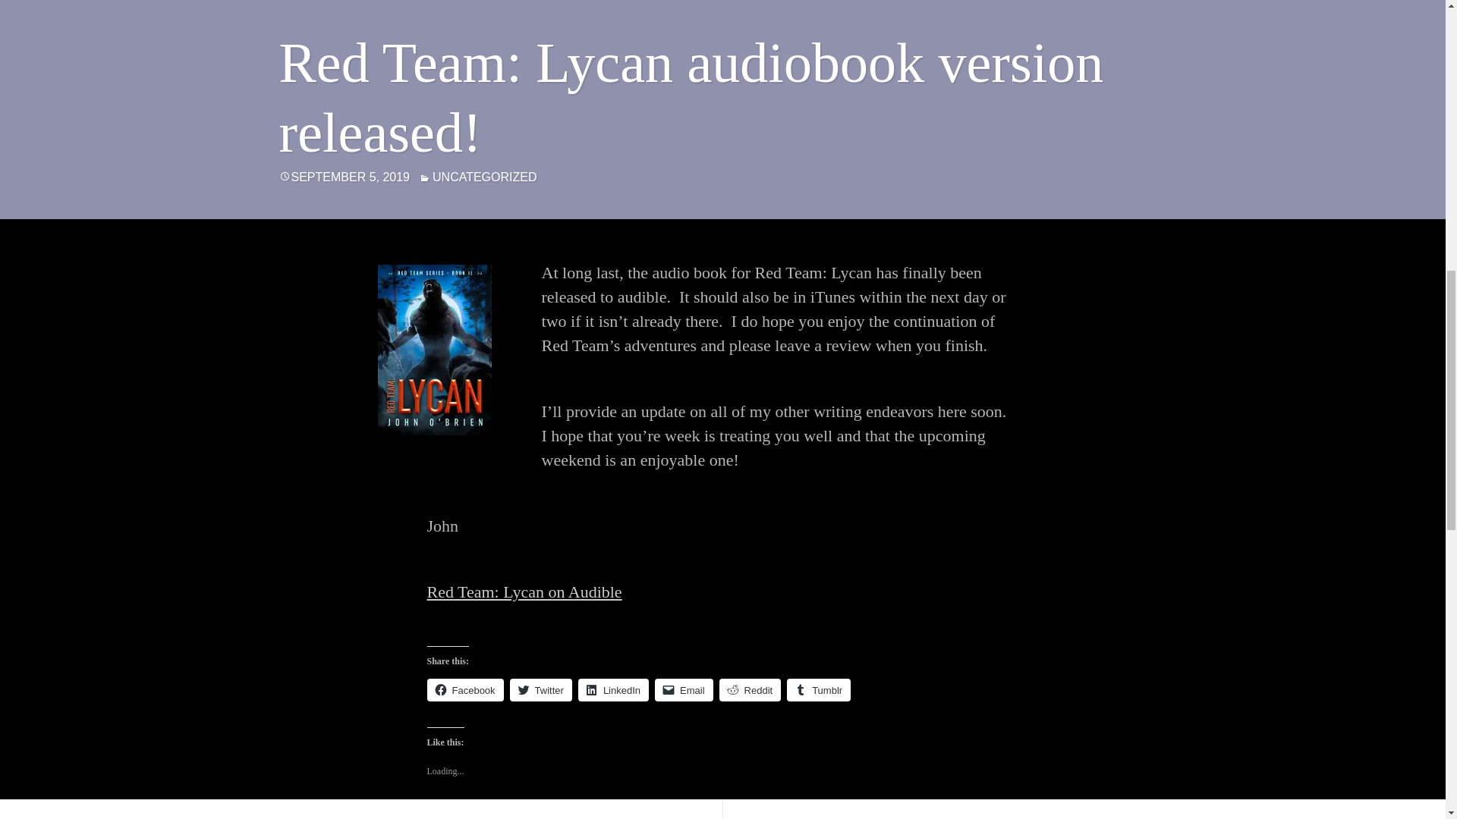  Describe the element at coordinates (684, 690) in the screenshot. I see `Email` at that location.